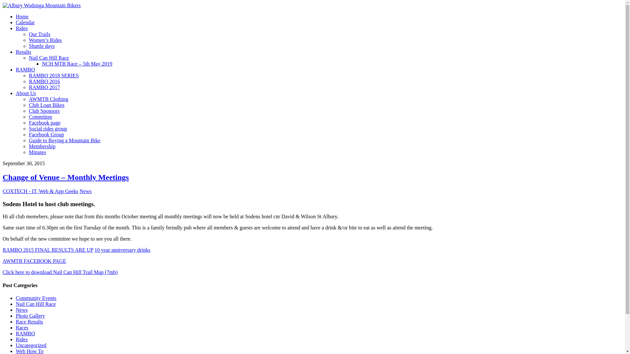 The width and height of the screenshot is (630, 354). I want to click on Home, so click(22, 16).